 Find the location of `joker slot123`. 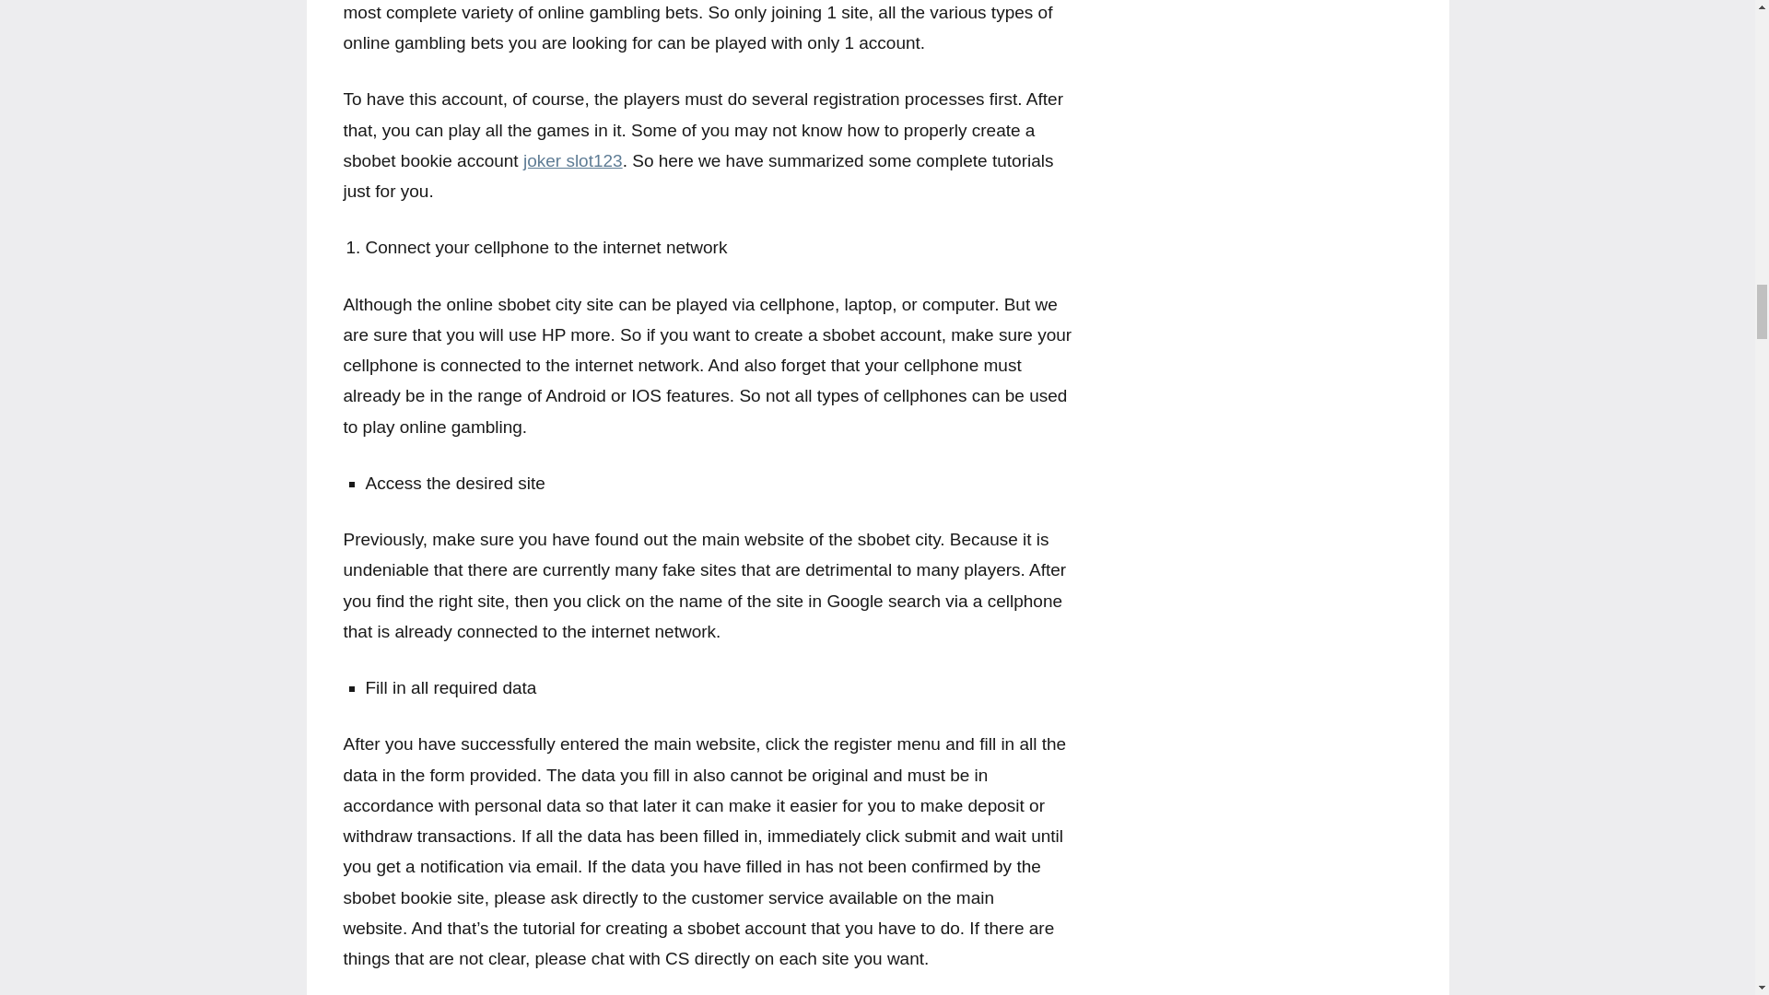

joker slot123 is located at coordinates (573, 160).